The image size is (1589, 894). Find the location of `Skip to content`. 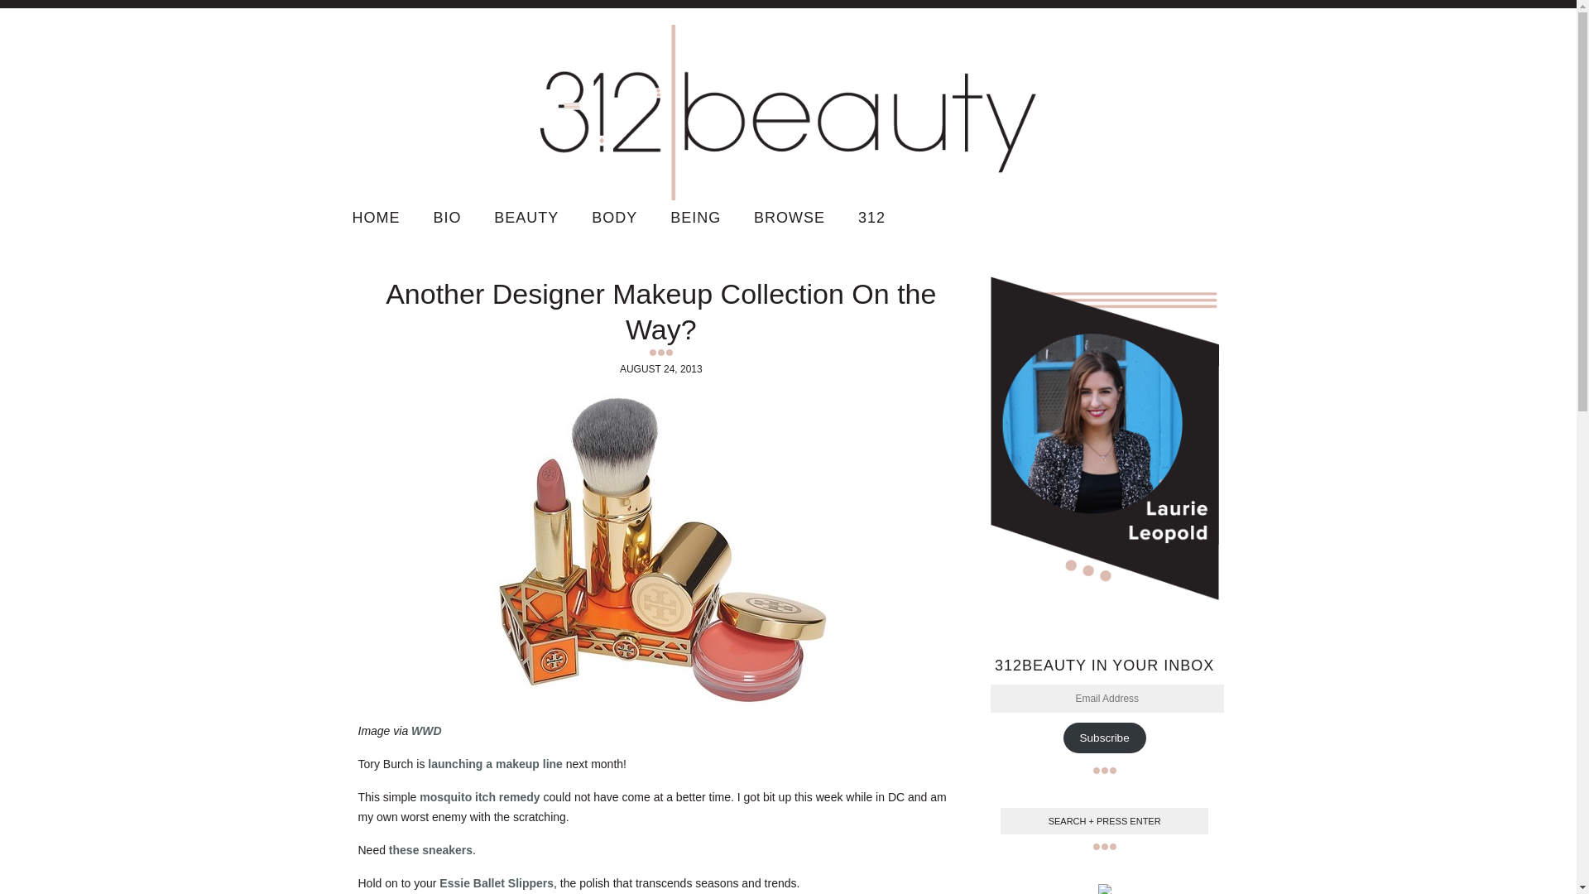

Skip to content is located at coordinates (1227, 202).